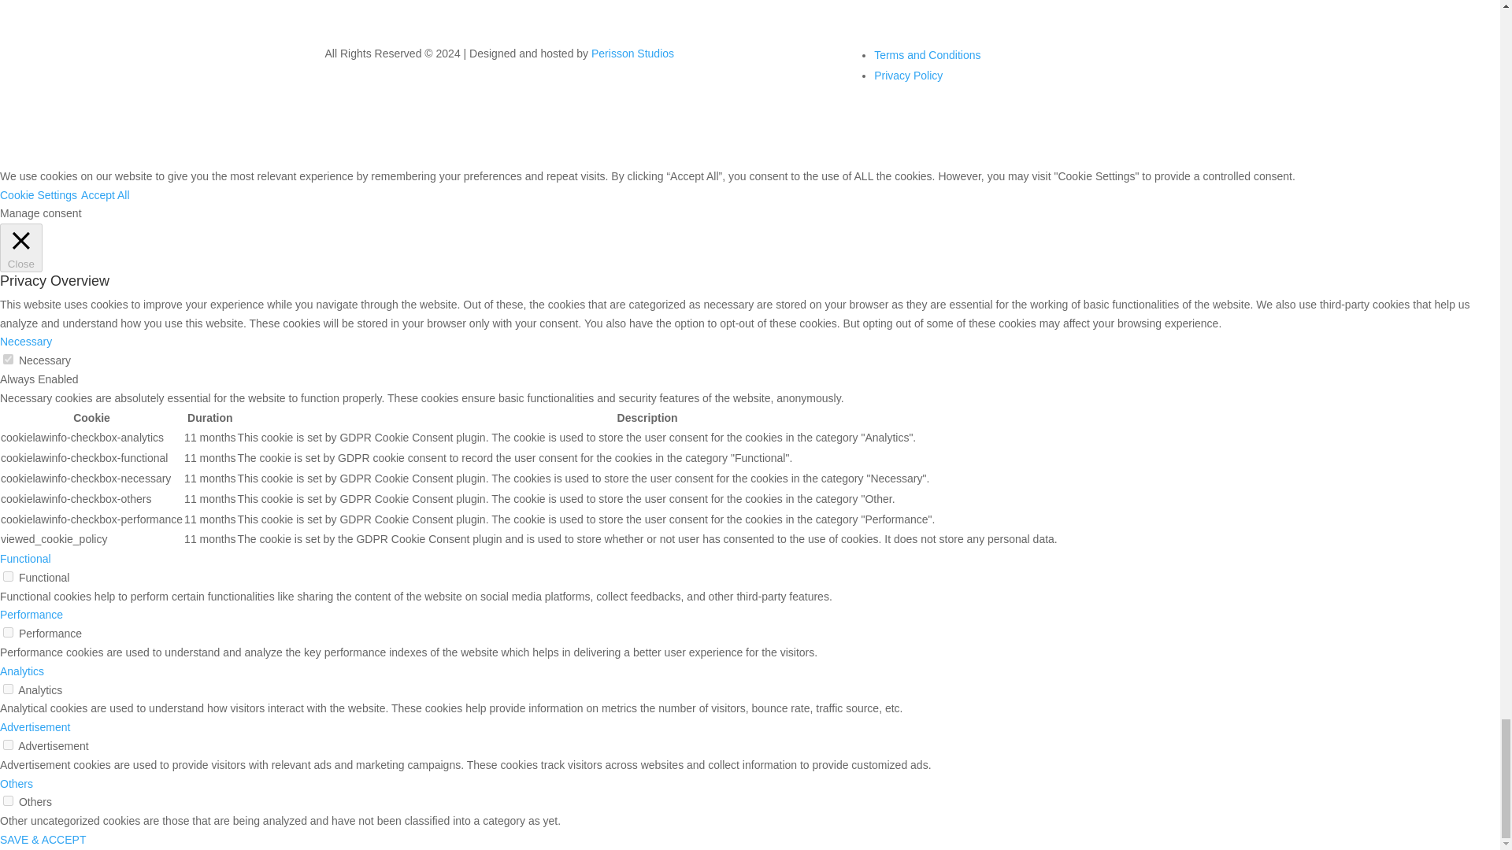 The image size is (1512, 850). What do you see at coordinates (38, 194) in the screenshot?
I see `Cookie Settings` at bounding box center [38, 194].